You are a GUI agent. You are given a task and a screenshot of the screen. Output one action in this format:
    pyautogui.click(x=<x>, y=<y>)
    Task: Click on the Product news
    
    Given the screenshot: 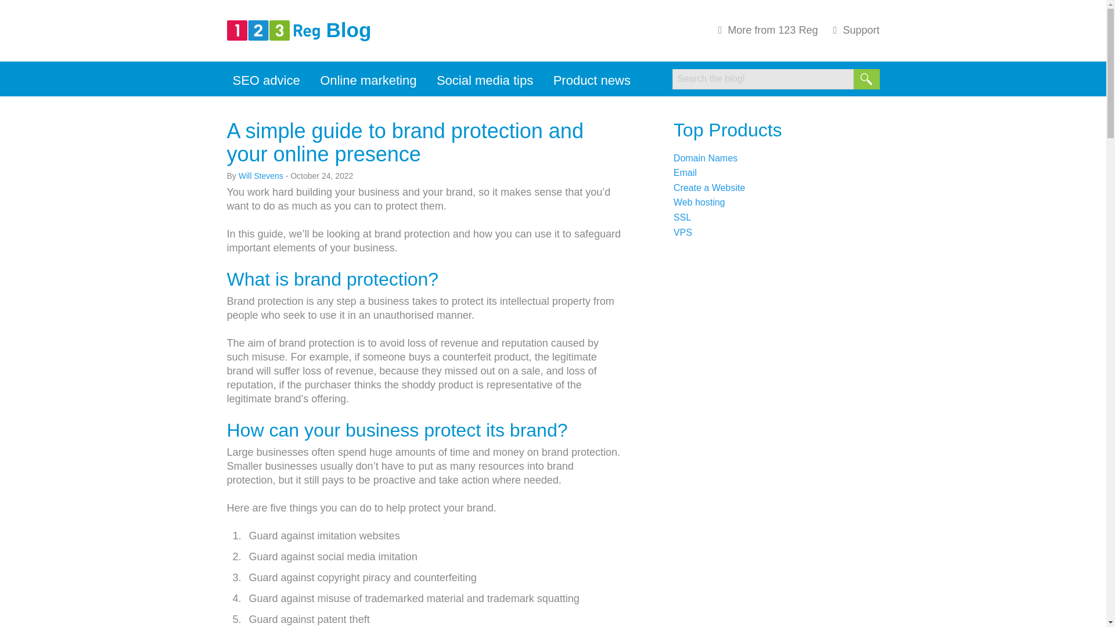 What is the action you would take?
    pyautogui.click(x=592, y=80)
    